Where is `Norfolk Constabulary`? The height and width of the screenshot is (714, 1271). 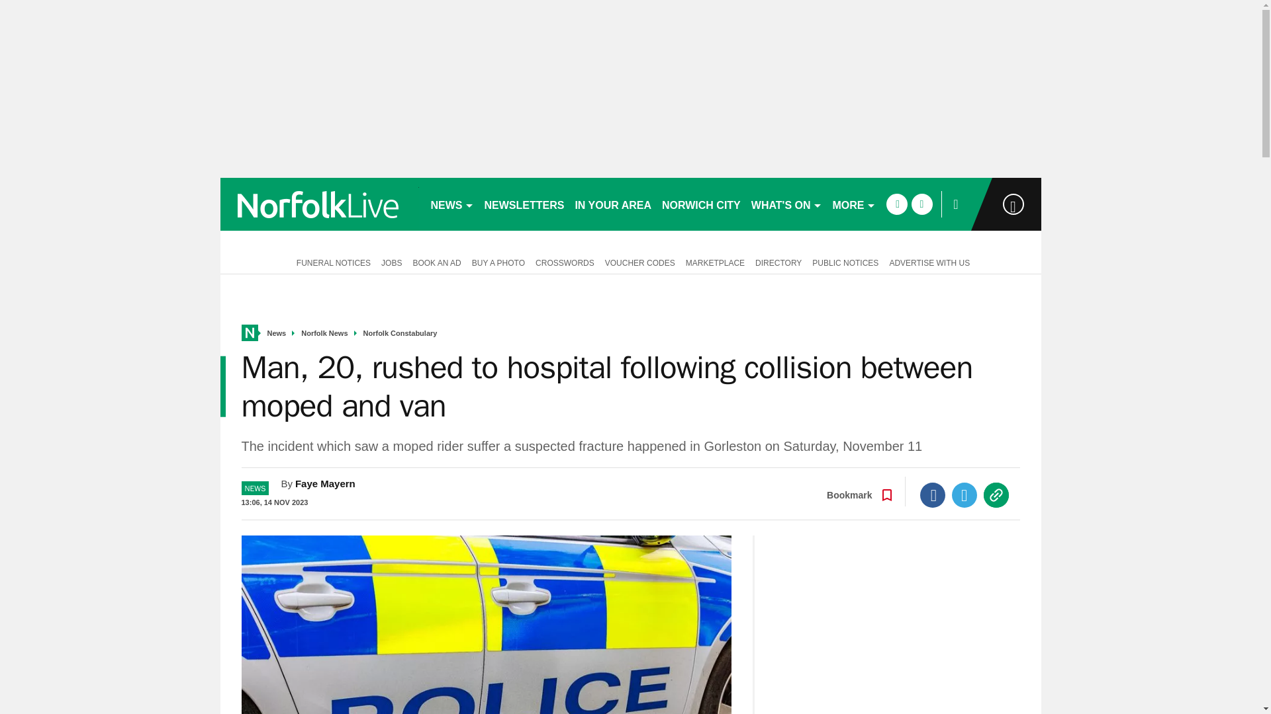
Norfolk Constabulary is located at coordinates (400, 333).